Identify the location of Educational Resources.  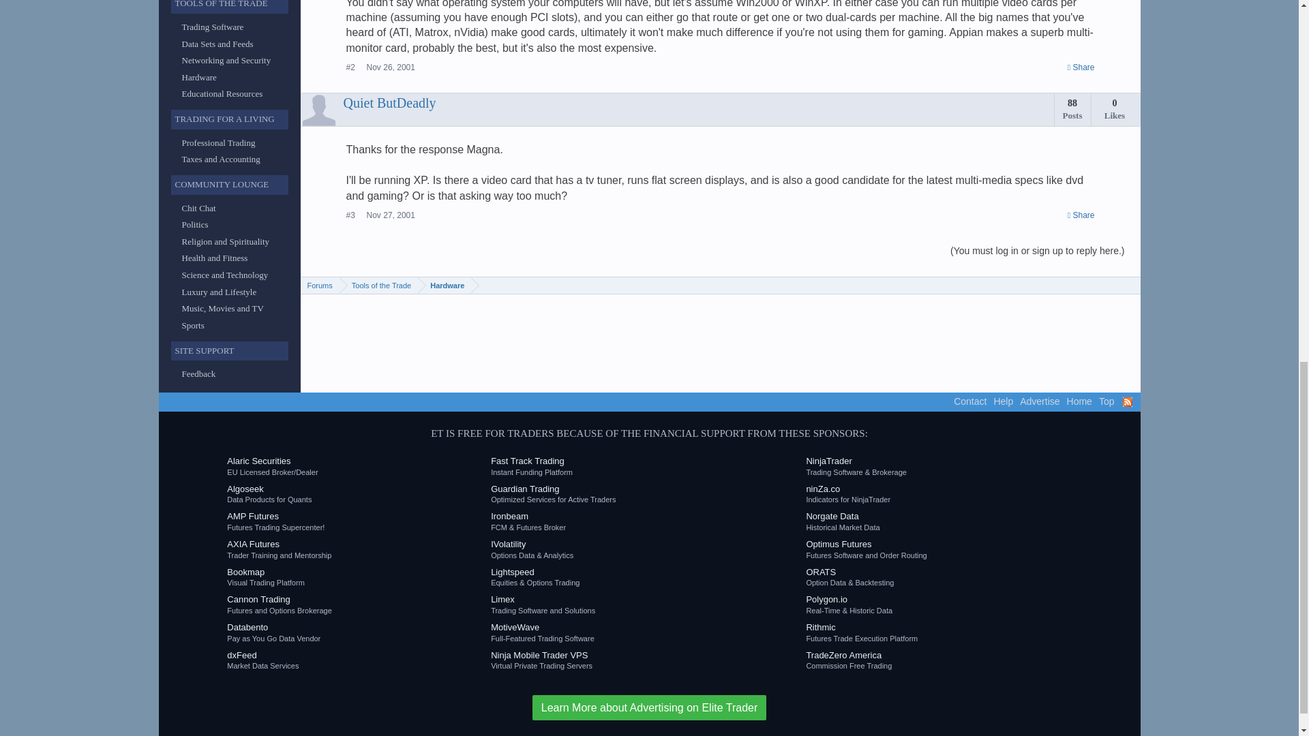
(222, 93).